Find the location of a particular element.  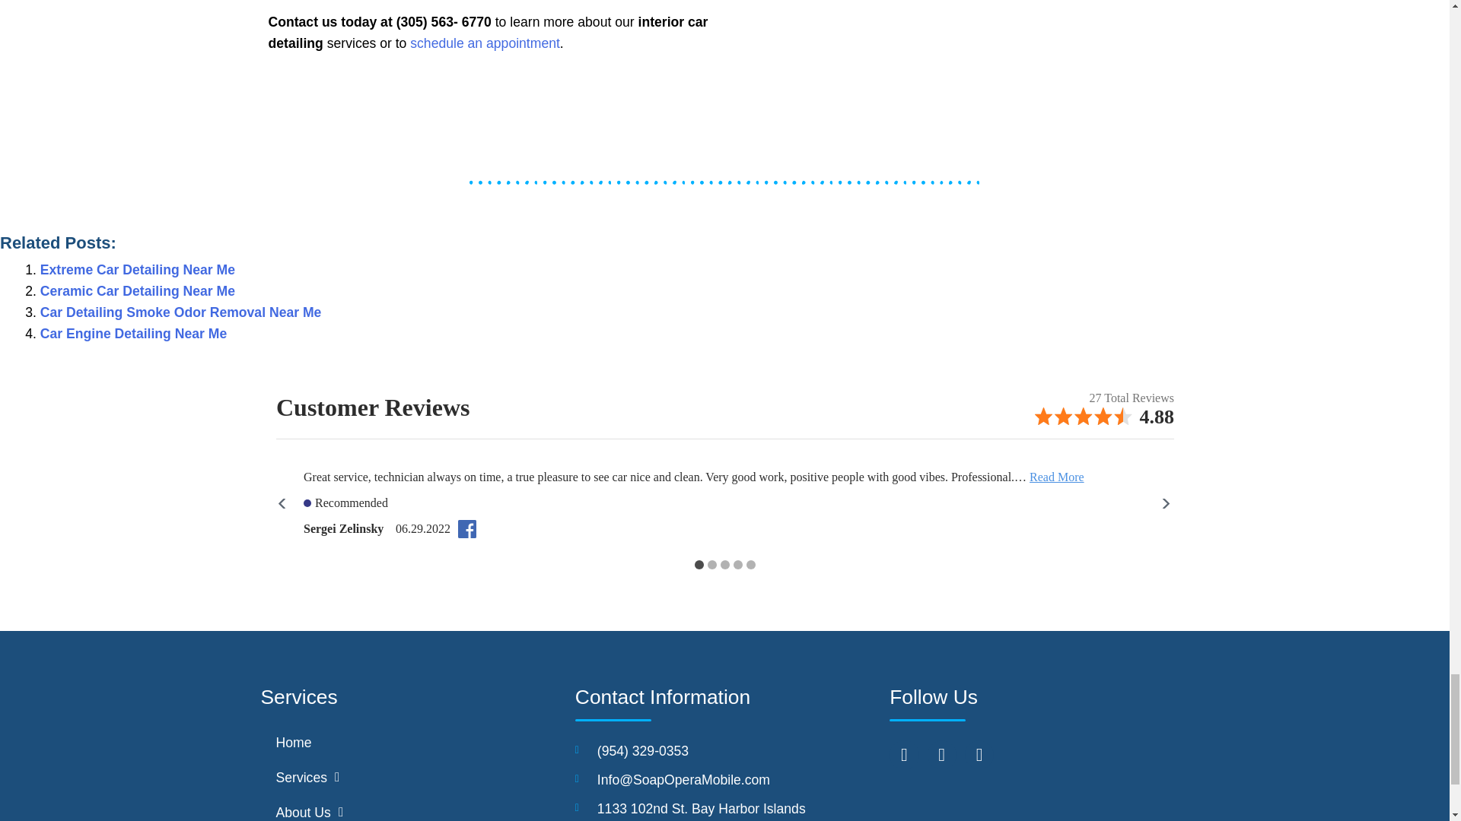

Car Detailing Smoke Odor Removal Near Me is located at coordinates (181, 312).